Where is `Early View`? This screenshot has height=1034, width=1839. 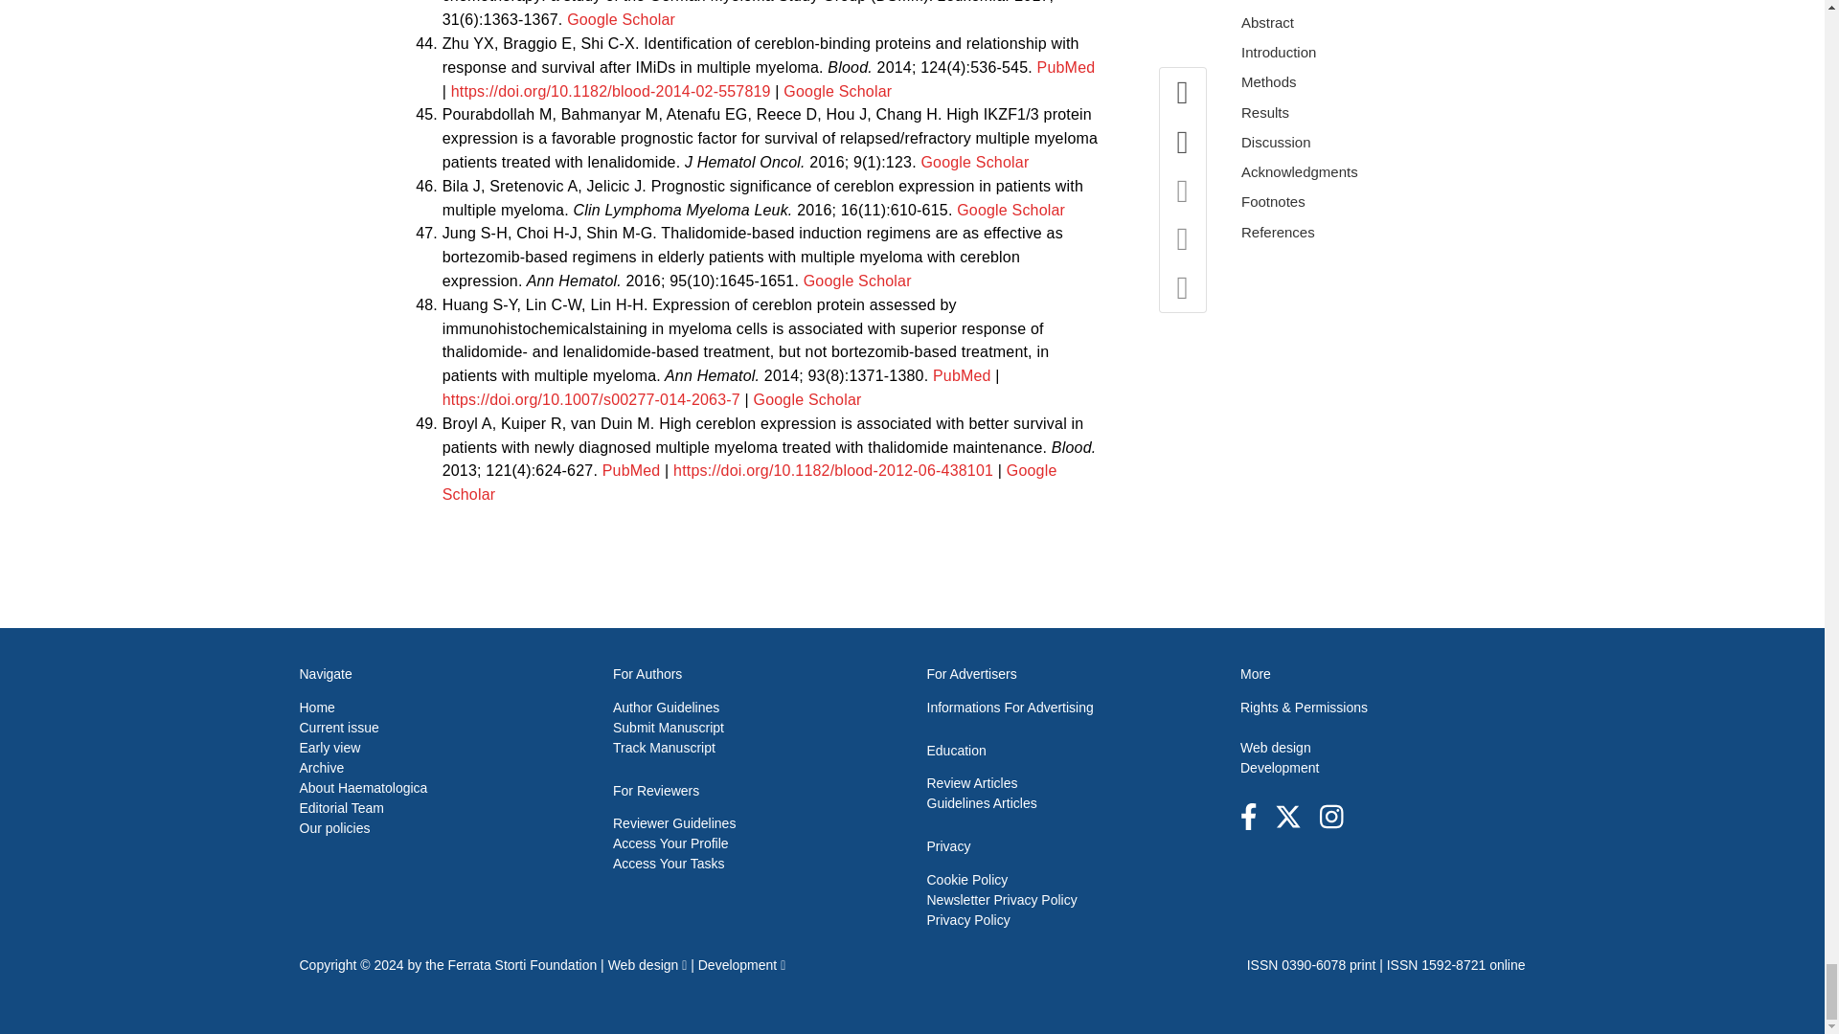 Early View is located at coordinates (329, 748).